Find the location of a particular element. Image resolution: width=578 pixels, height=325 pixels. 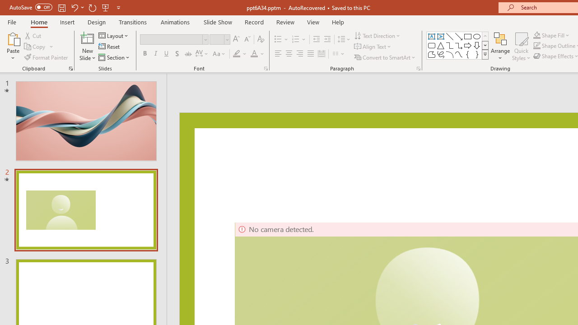

Row up is located at coordinates (485, 36).